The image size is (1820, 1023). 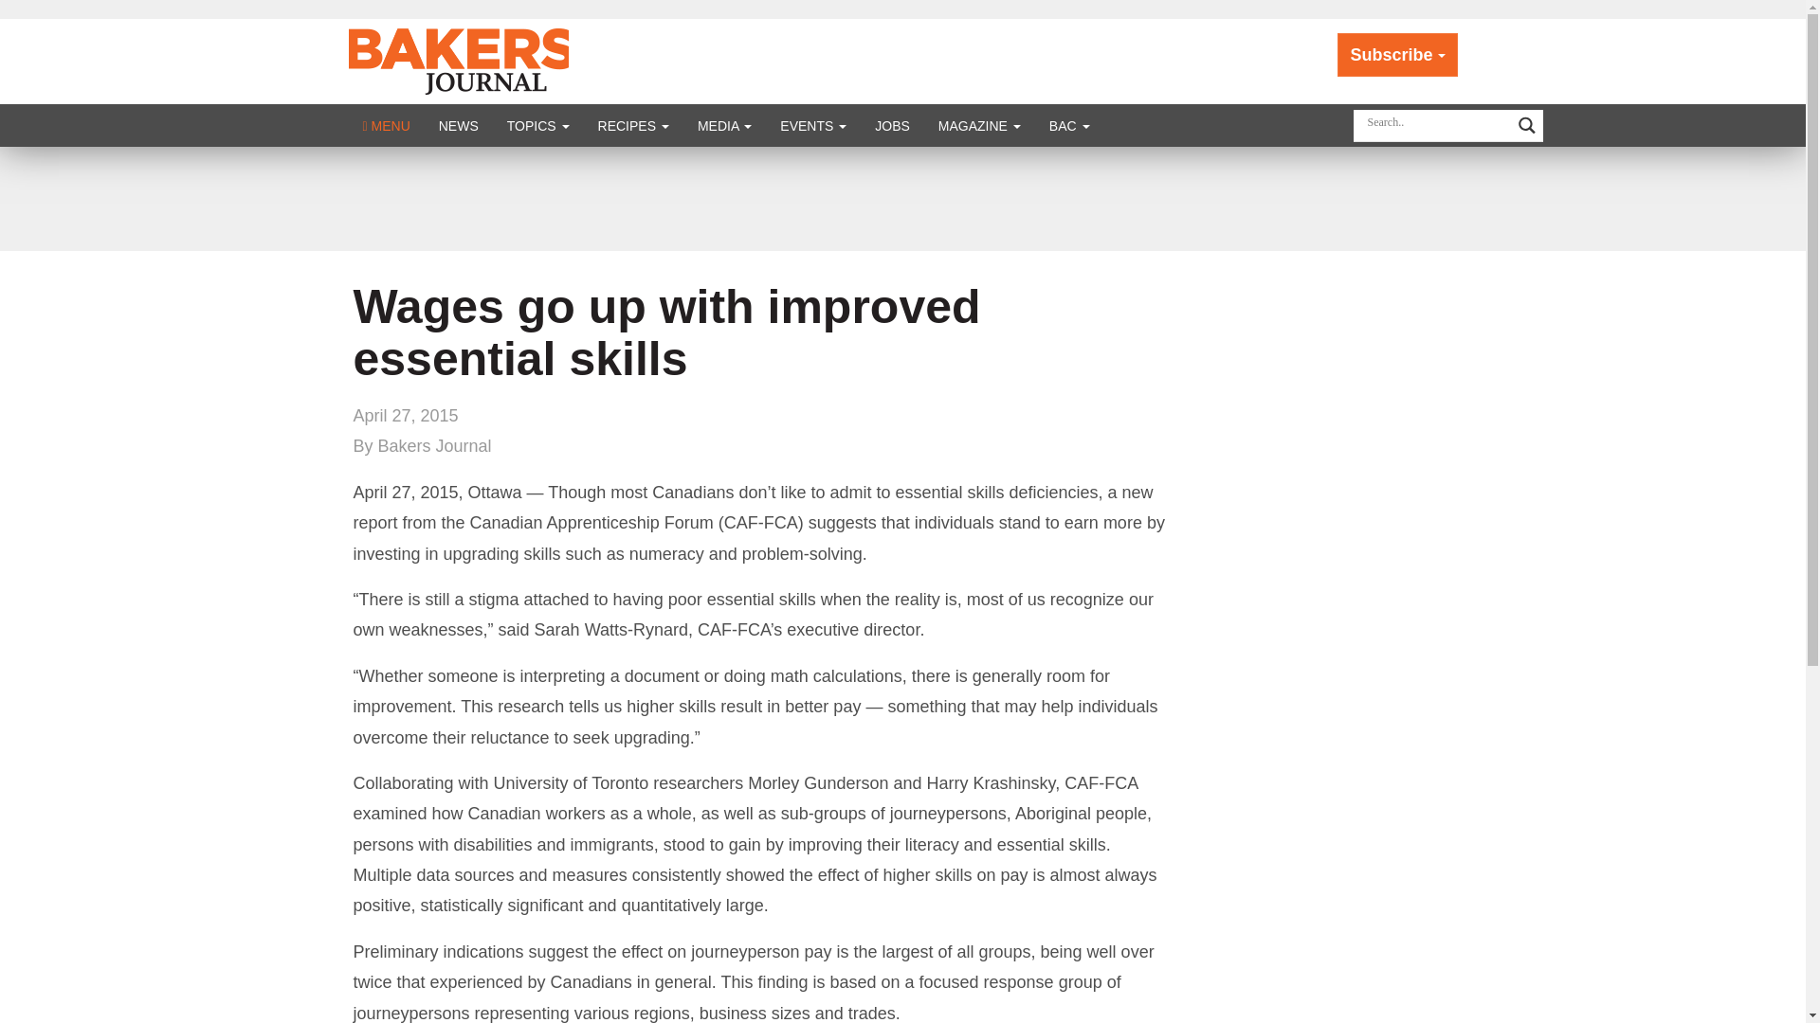 I want to click on NEWS, so click(x=459, y=125).